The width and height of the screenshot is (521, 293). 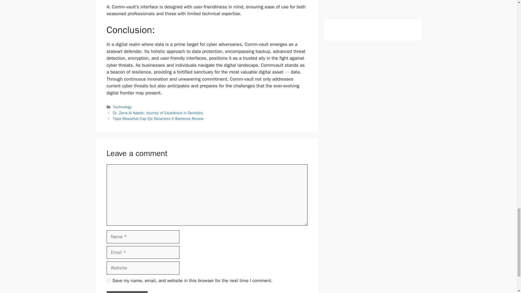 I want to click on Technology, so click(x=122, y=107).